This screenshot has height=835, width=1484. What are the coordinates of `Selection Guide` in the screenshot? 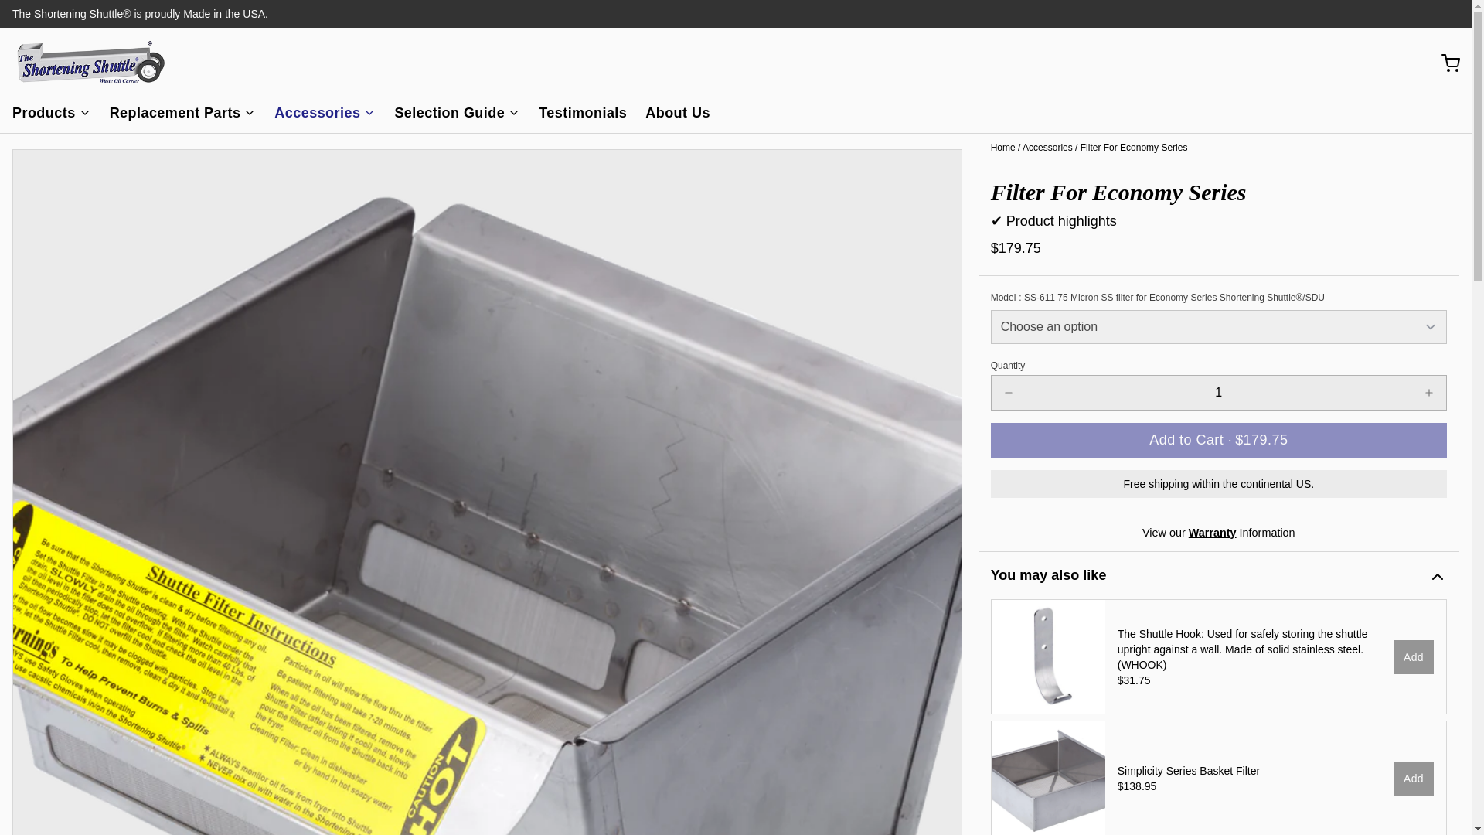 It's located at (464, 116).